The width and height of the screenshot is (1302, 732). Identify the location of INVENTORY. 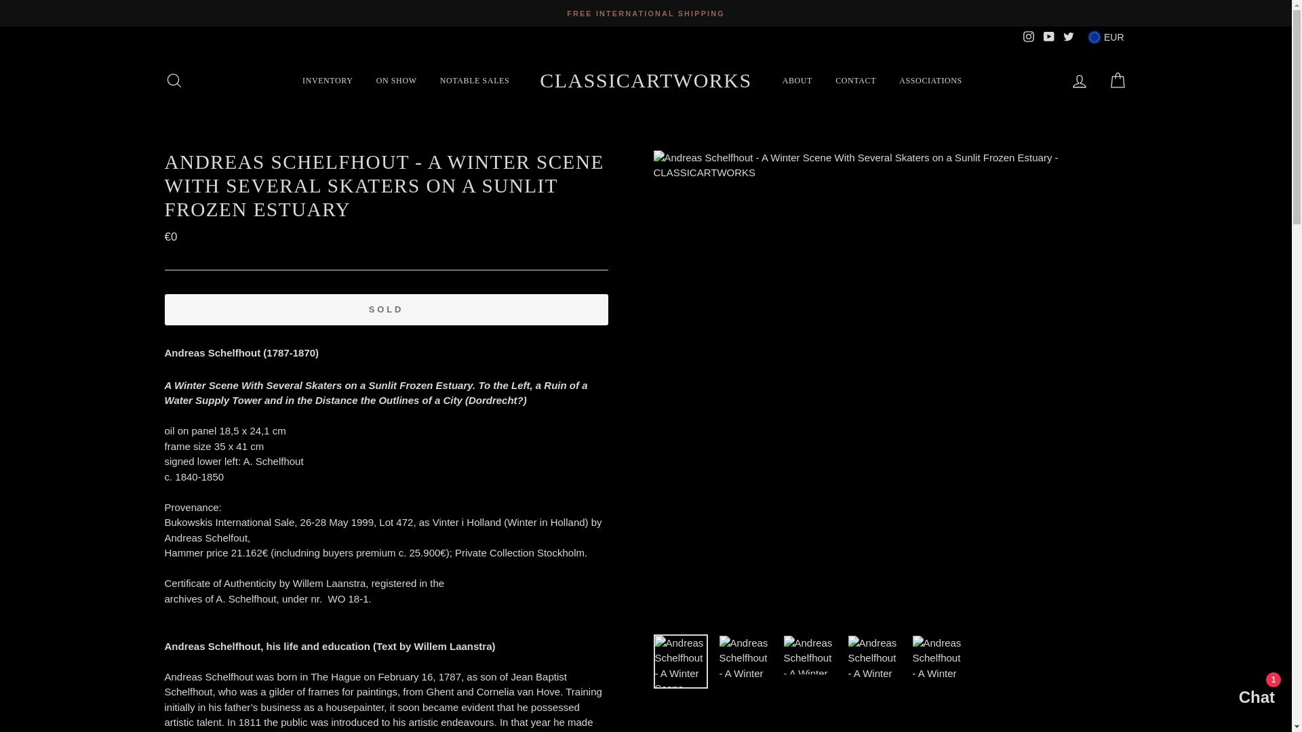
(327, 80).